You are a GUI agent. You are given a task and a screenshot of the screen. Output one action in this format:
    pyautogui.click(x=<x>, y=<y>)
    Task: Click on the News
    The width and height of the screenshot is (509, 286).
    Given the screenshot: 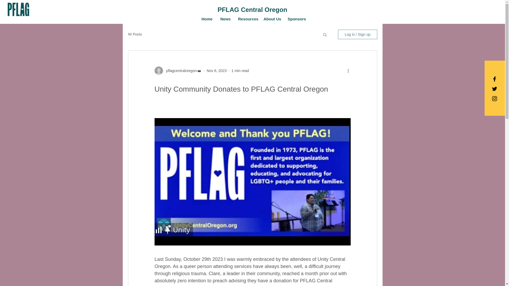 What is the action you would take?
    pyautogui.click(x=225, y=19)
    